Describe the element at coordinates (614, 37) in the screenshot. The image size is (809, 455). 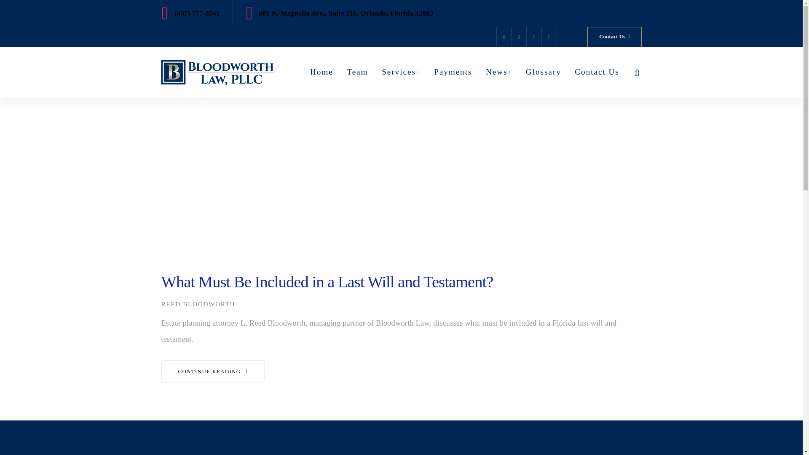
I see `Contact Us` at that location.